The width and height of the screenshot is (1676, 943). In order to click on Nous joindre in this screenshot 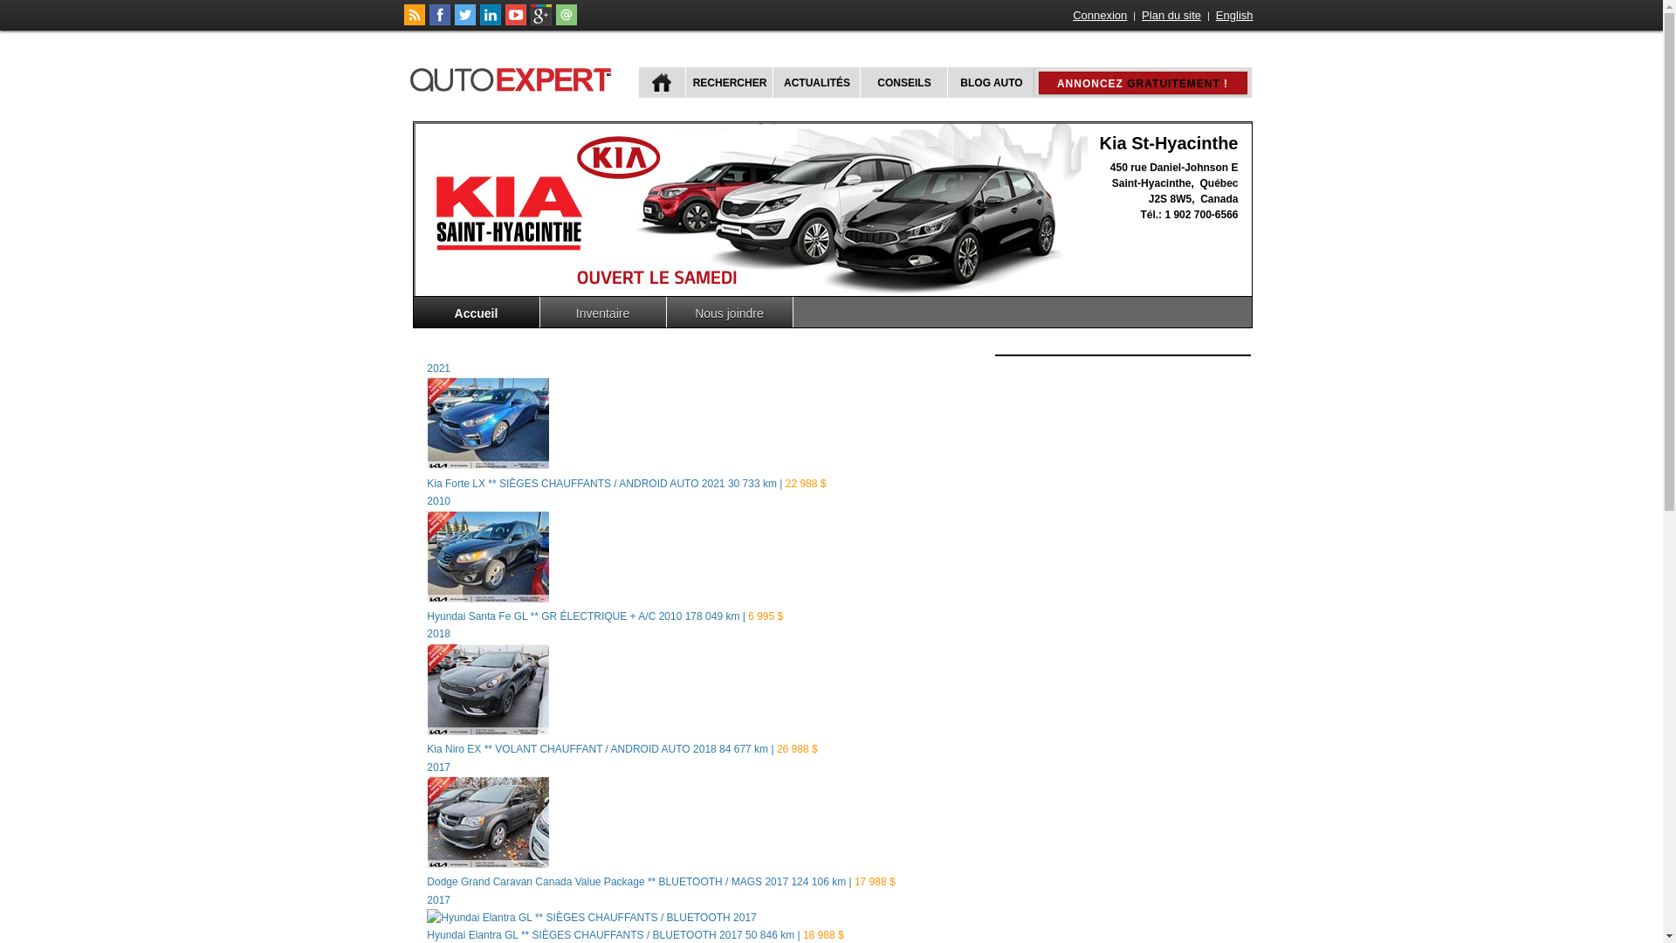, I will do `click(730, 313)`.